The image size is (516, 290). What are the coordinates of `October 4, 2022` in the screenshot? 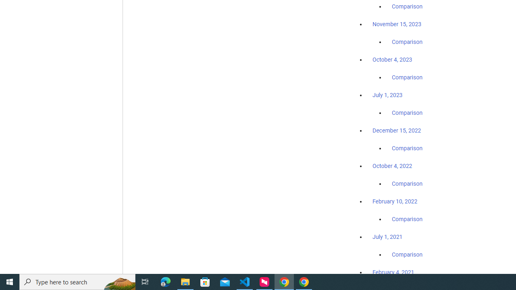 It's located at (392, 166).